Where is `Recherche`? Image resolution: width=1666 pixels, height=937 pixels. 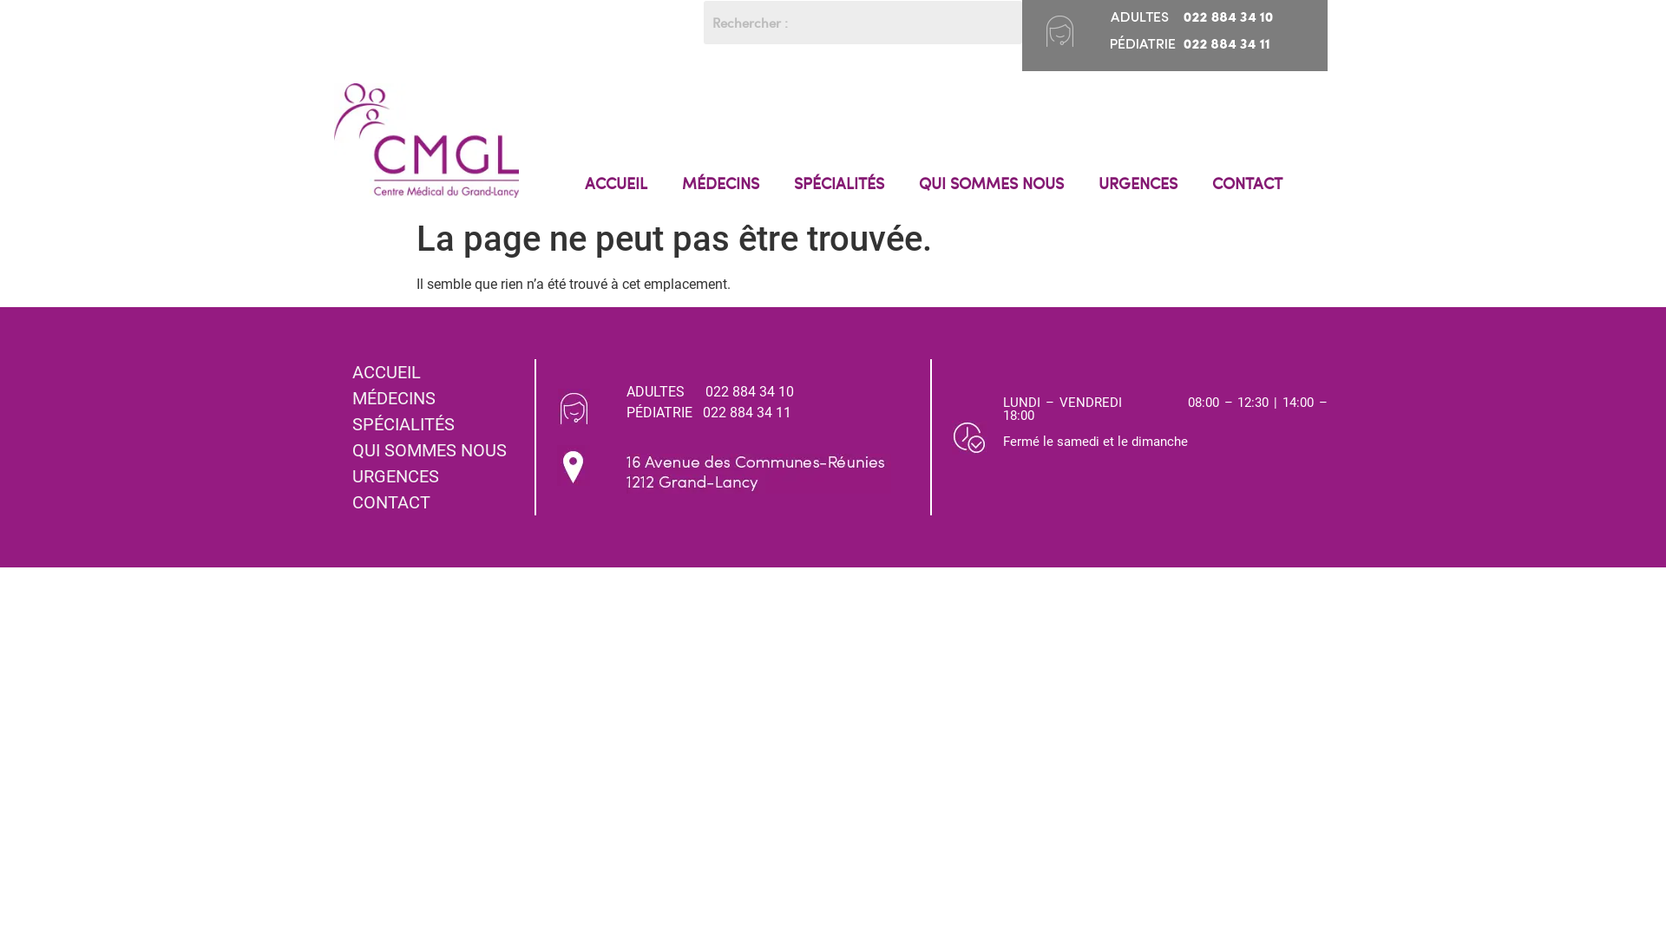 Recherche is located at coordinates (863, 23).